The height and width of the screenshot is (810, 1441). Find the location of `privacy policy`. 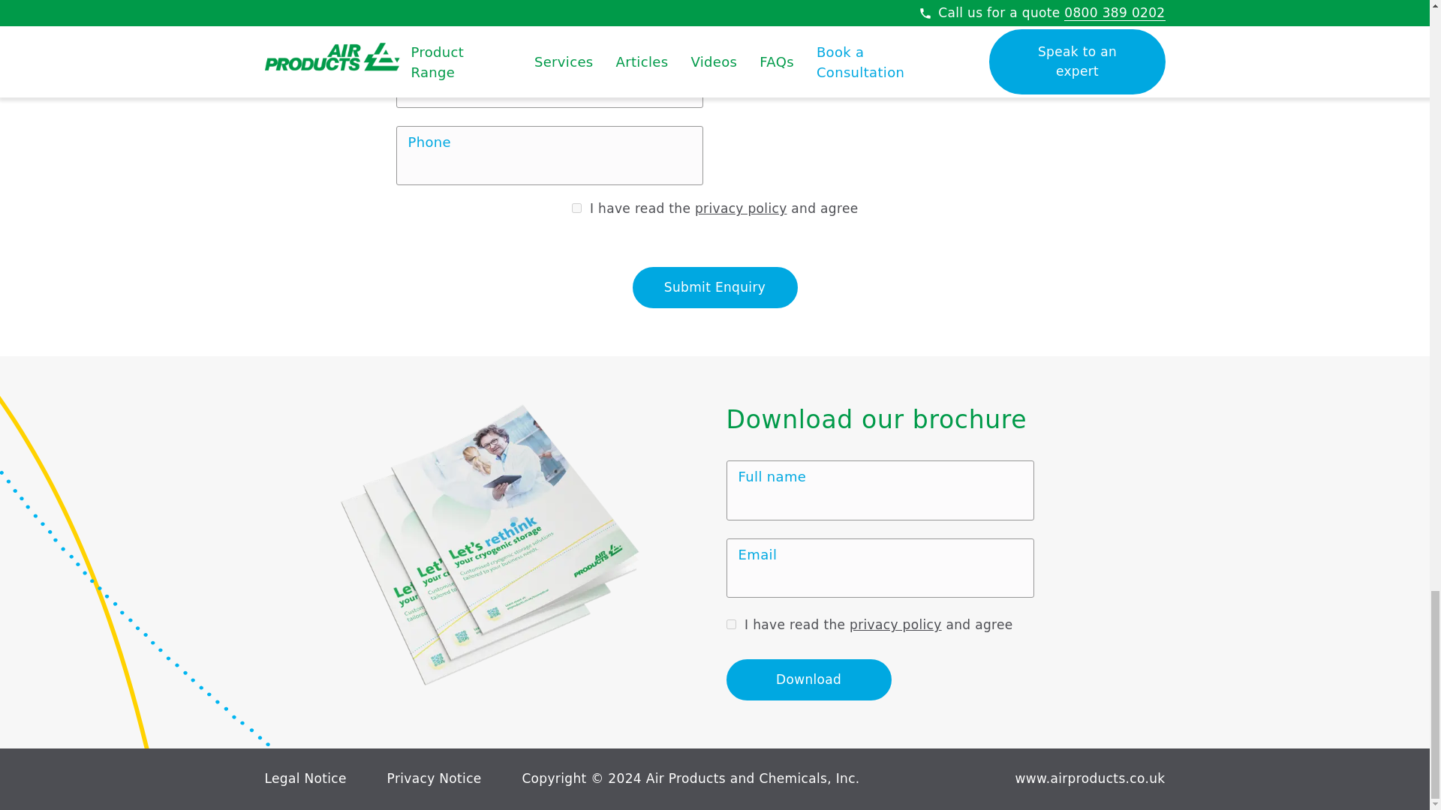

privacy policy is located at coordinates (740, 208).